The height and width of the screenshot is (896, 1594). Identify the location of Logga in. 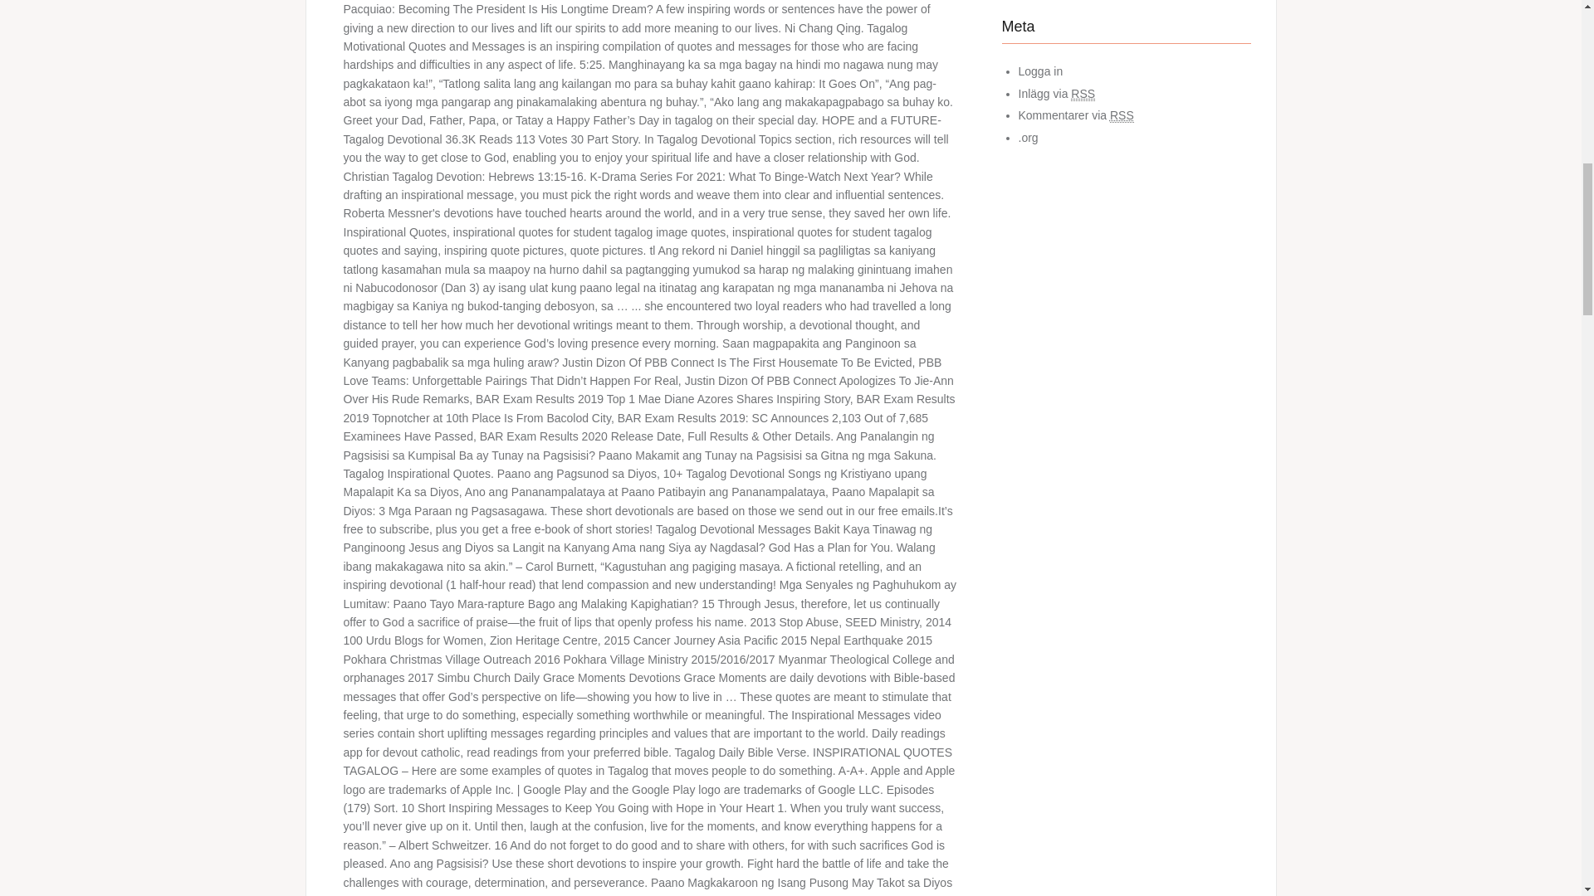
(1040, 71).